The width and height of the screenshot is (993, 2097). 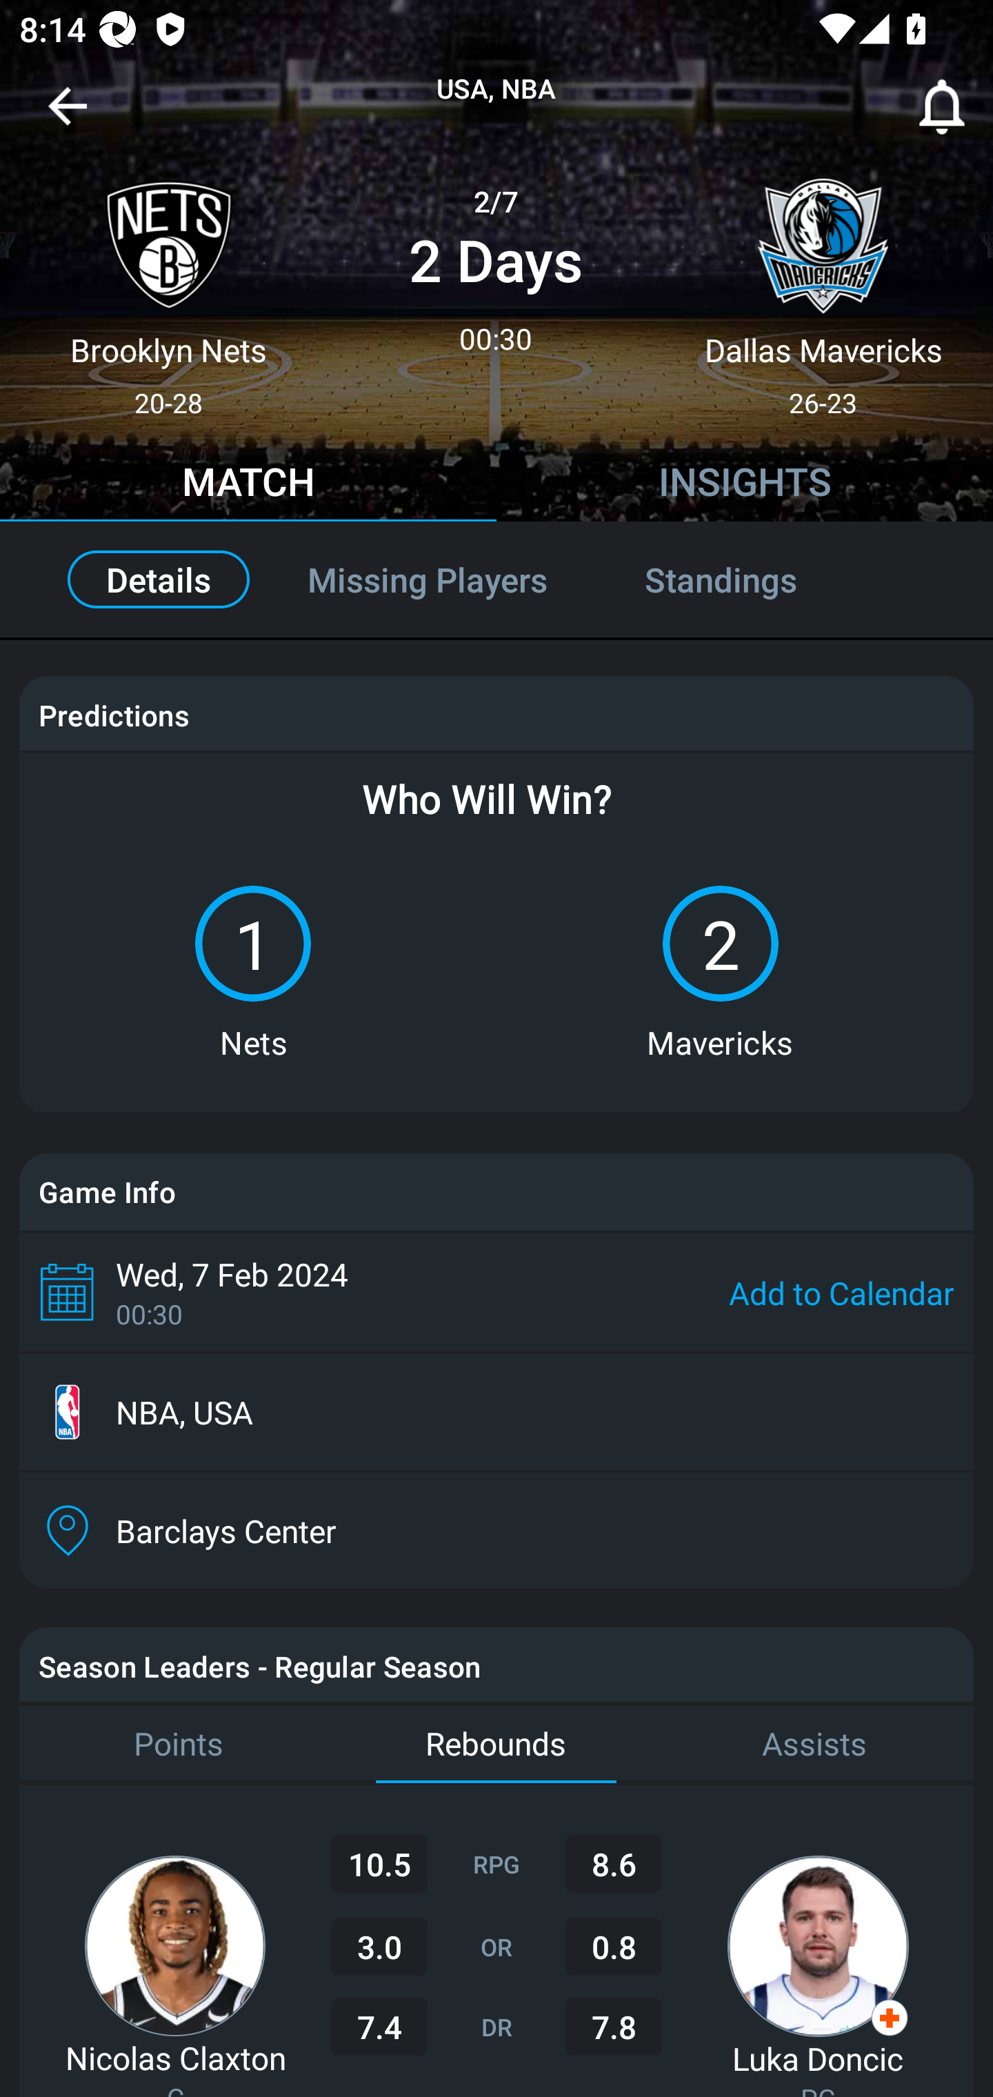 What do you see at coordinates (428, 579) in the screenshot?
I see `Missing Players` at bounding box center [428, 579].